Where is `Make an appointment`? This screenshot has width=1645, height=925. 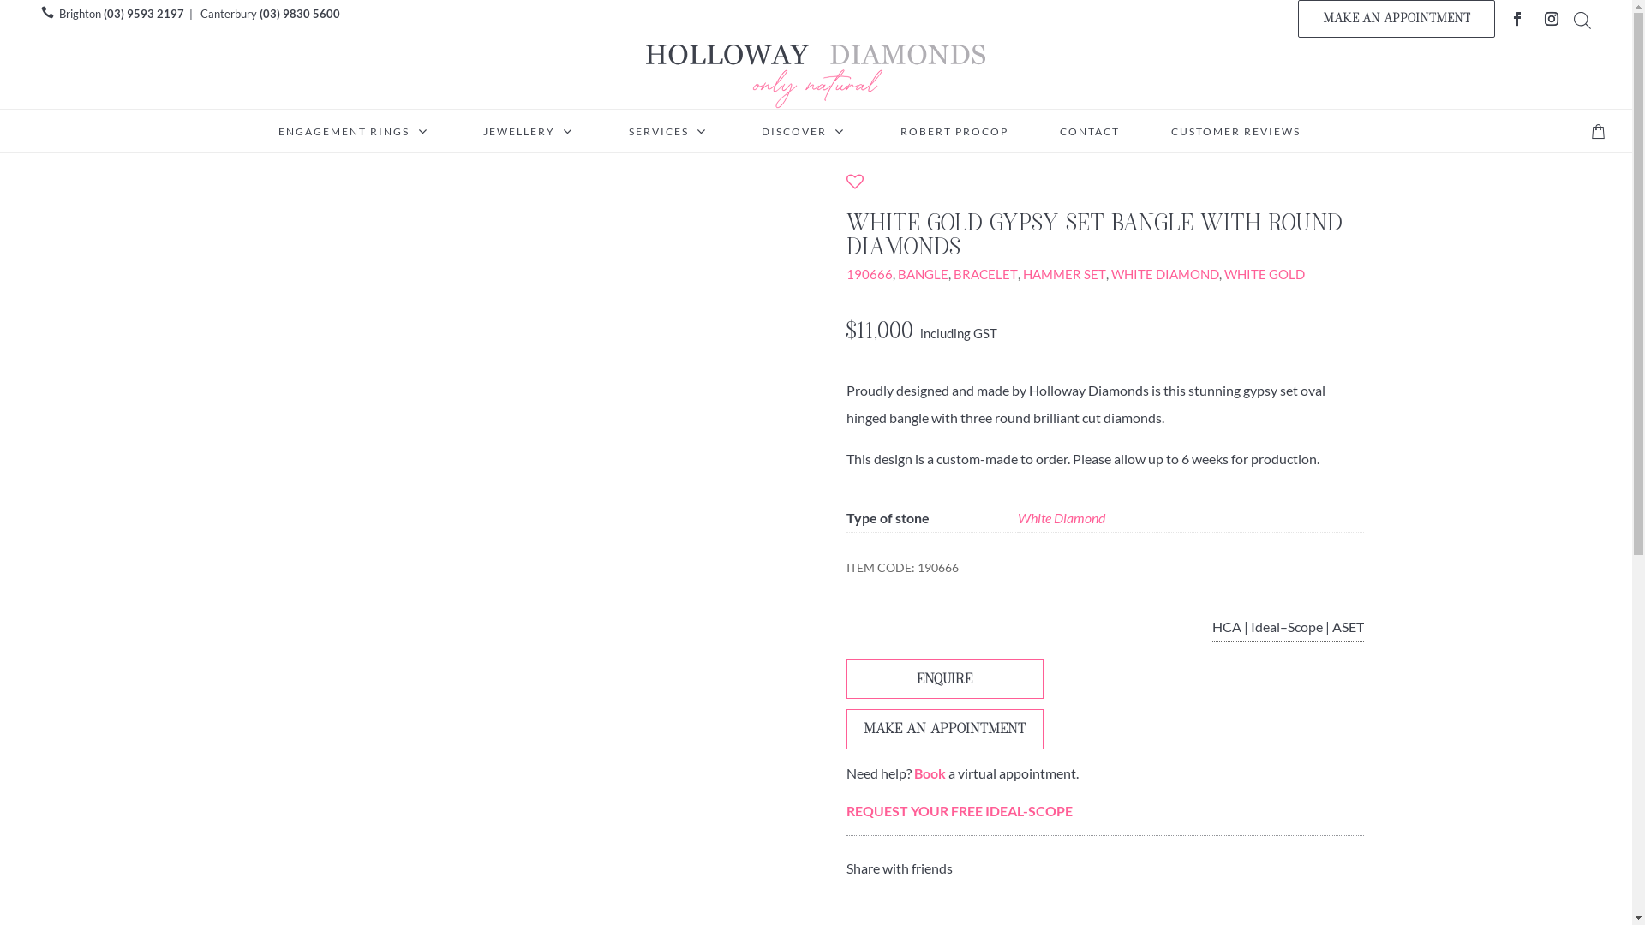 Make an appointment is located at coordinates (944, 729).